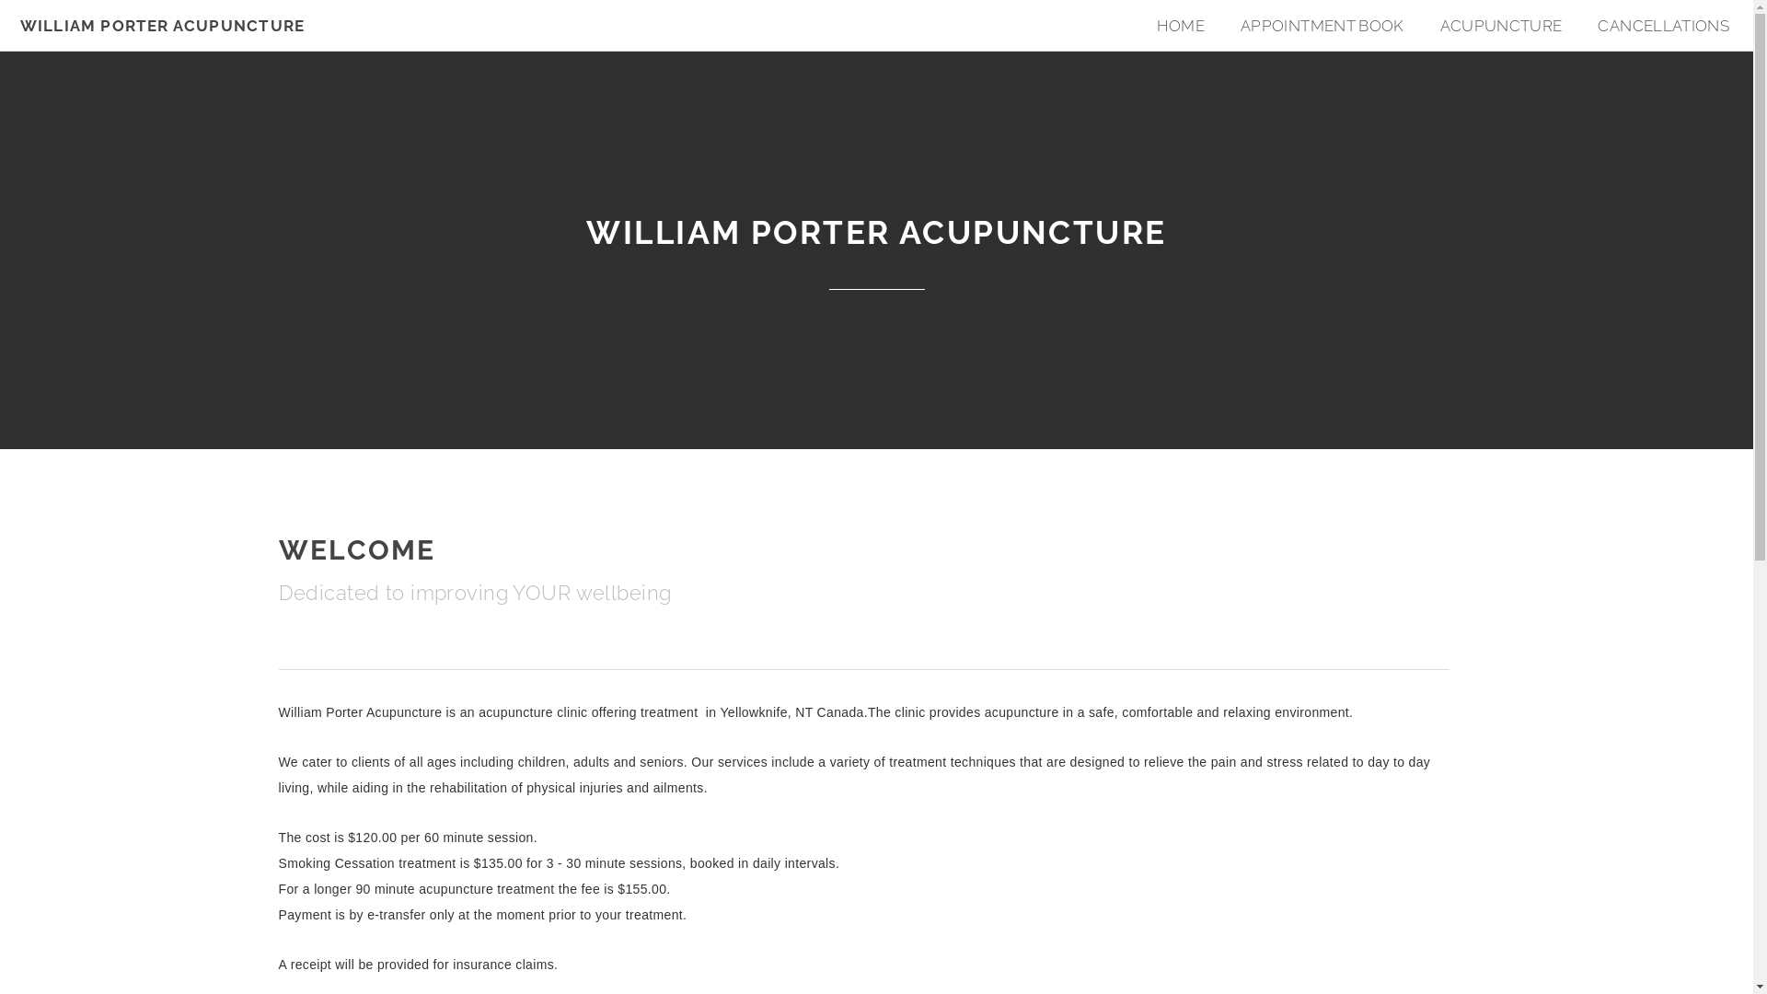 The width and height of the screenshot is (1767, 994). I want to click on CANCELLATIONS, so click(1664, 26).